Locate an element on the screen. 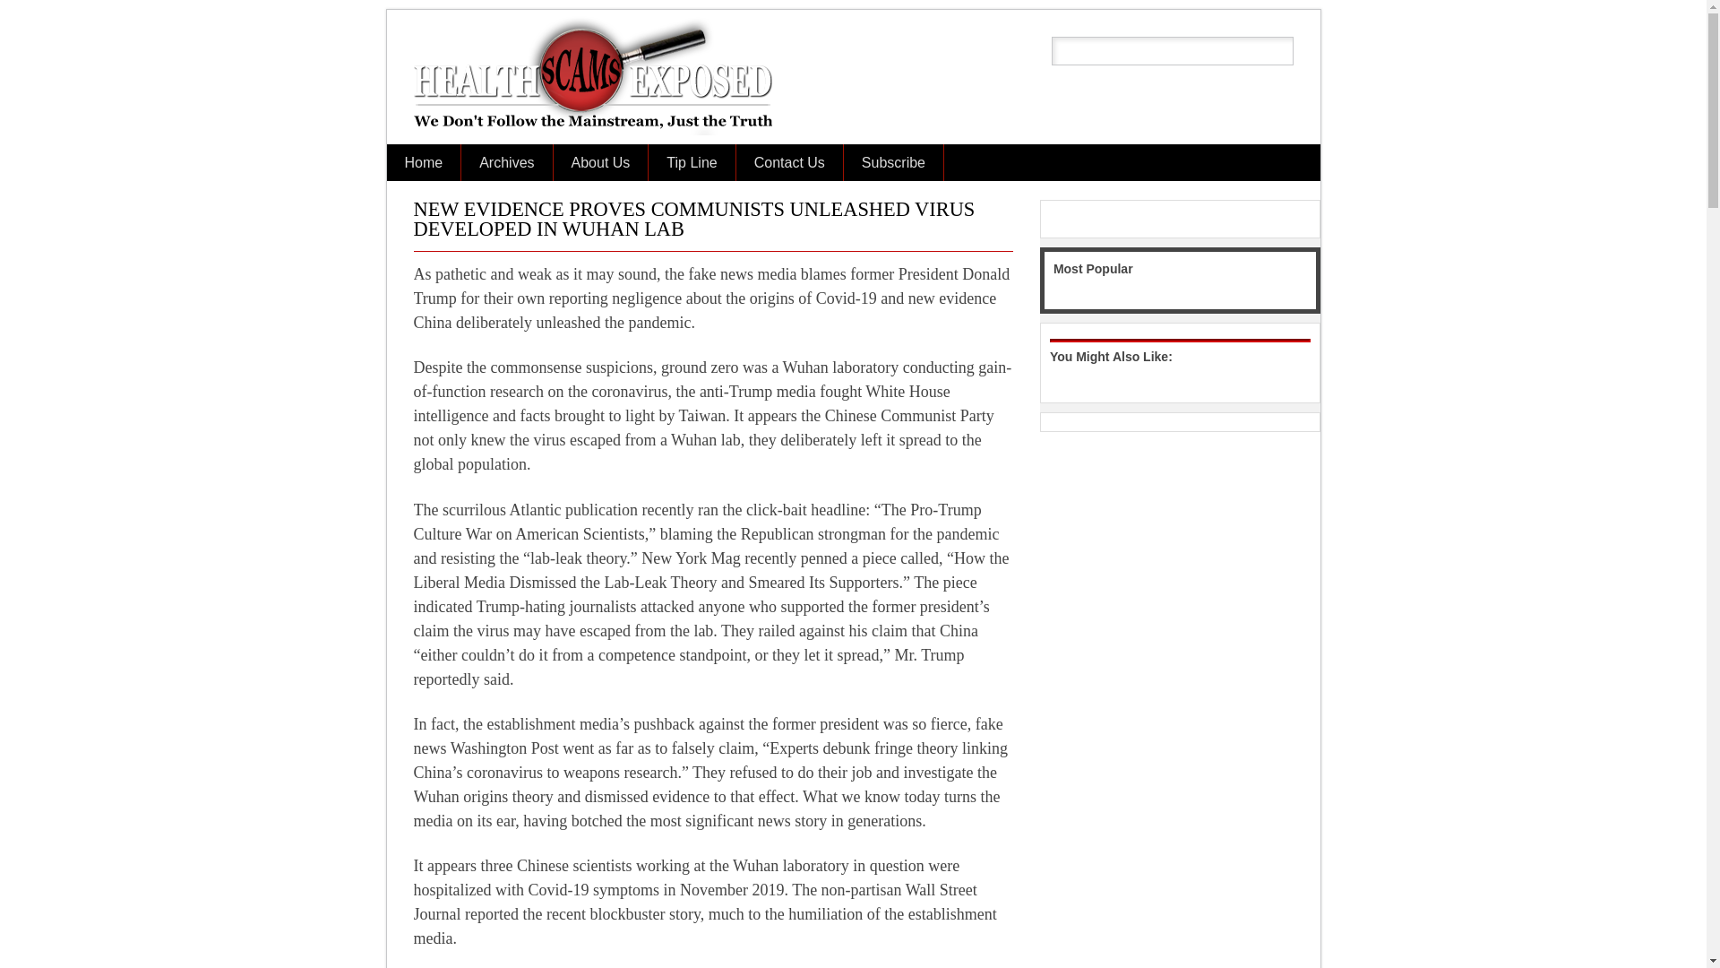 This screenshot has width=1720, height=968. Search is located at coordinates (27, 9).